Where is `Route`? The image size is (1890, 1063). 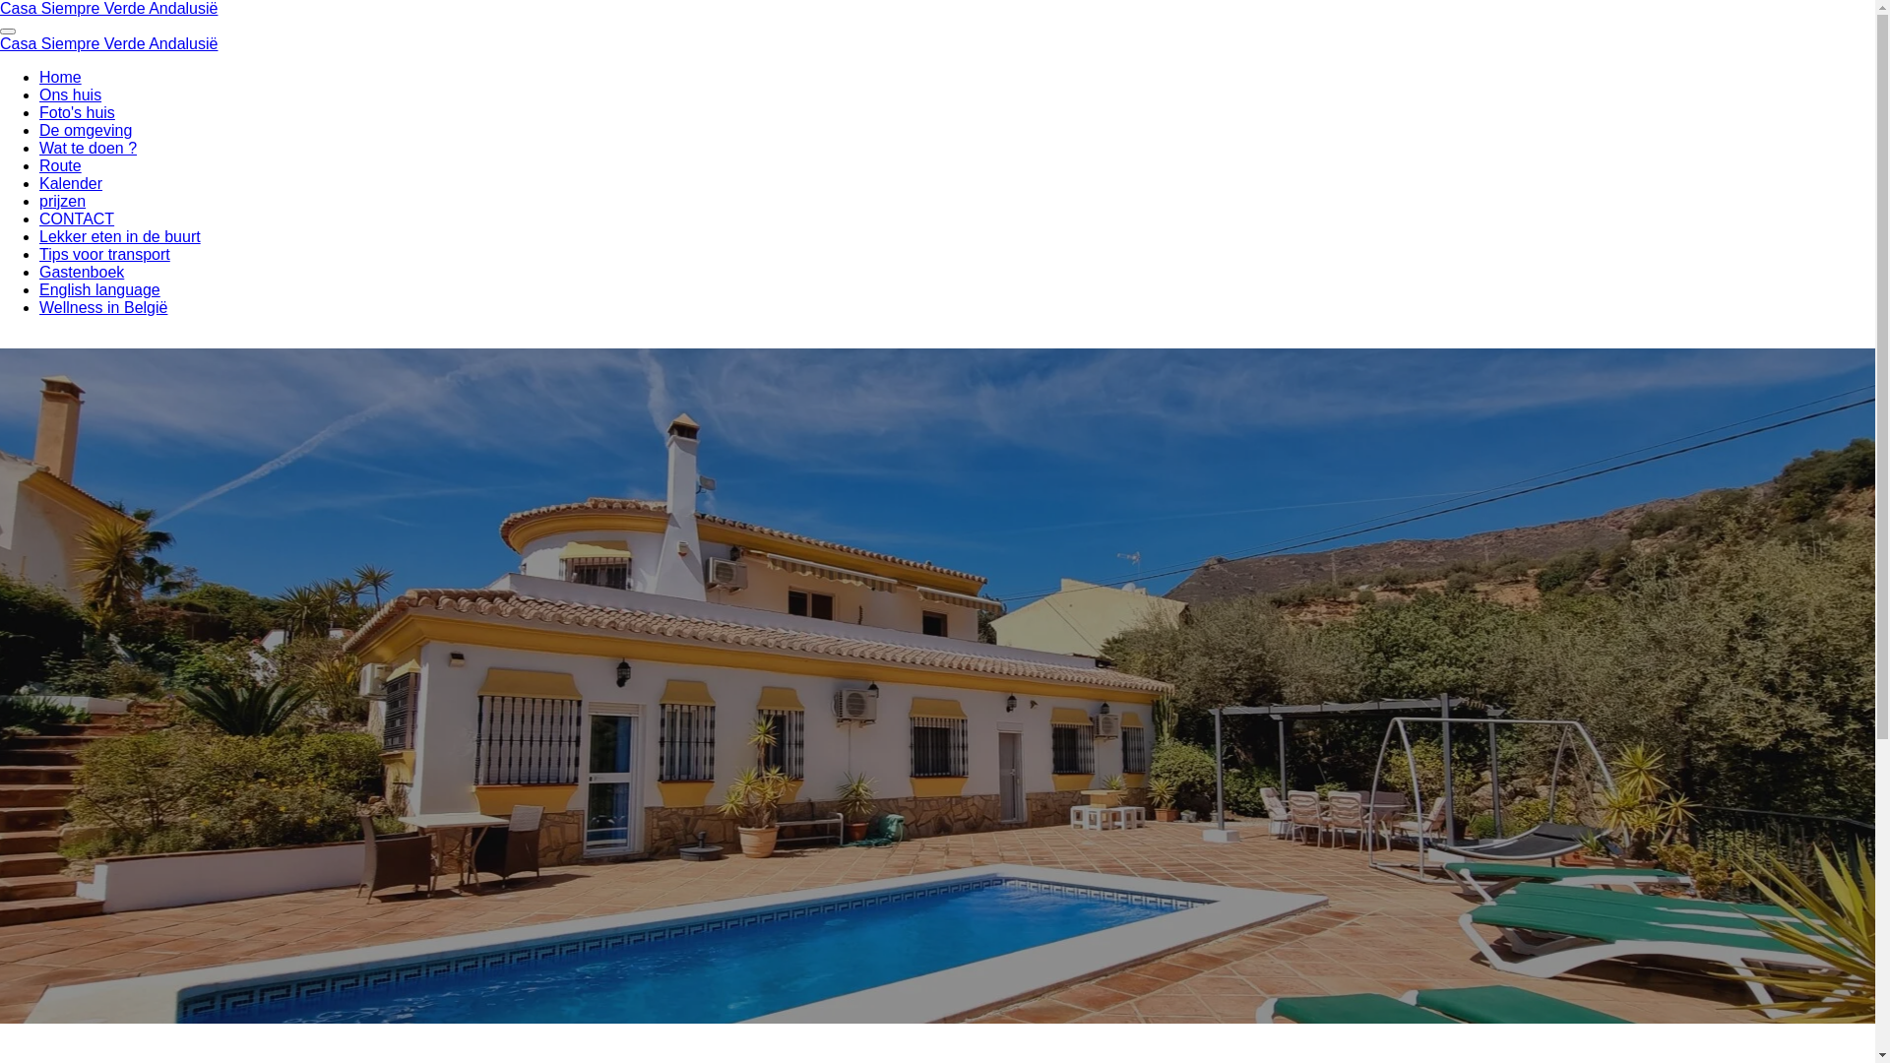 Route is located at coordinates (61, 165).